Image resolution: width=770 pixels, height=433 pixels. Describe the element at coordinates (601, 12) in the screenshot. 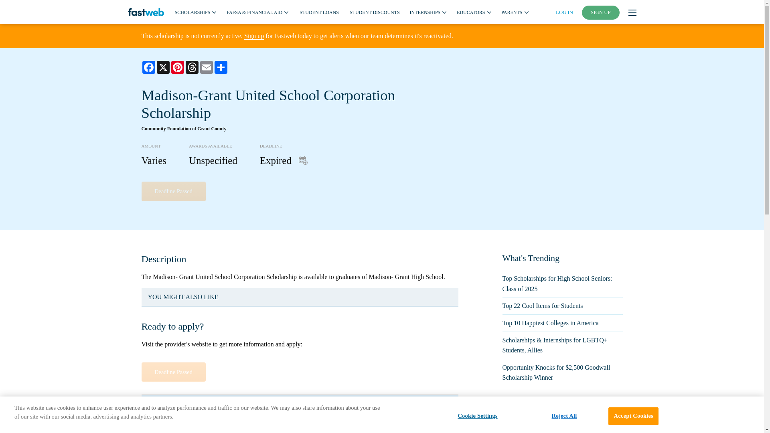

I see `SIGN UP` at that location.